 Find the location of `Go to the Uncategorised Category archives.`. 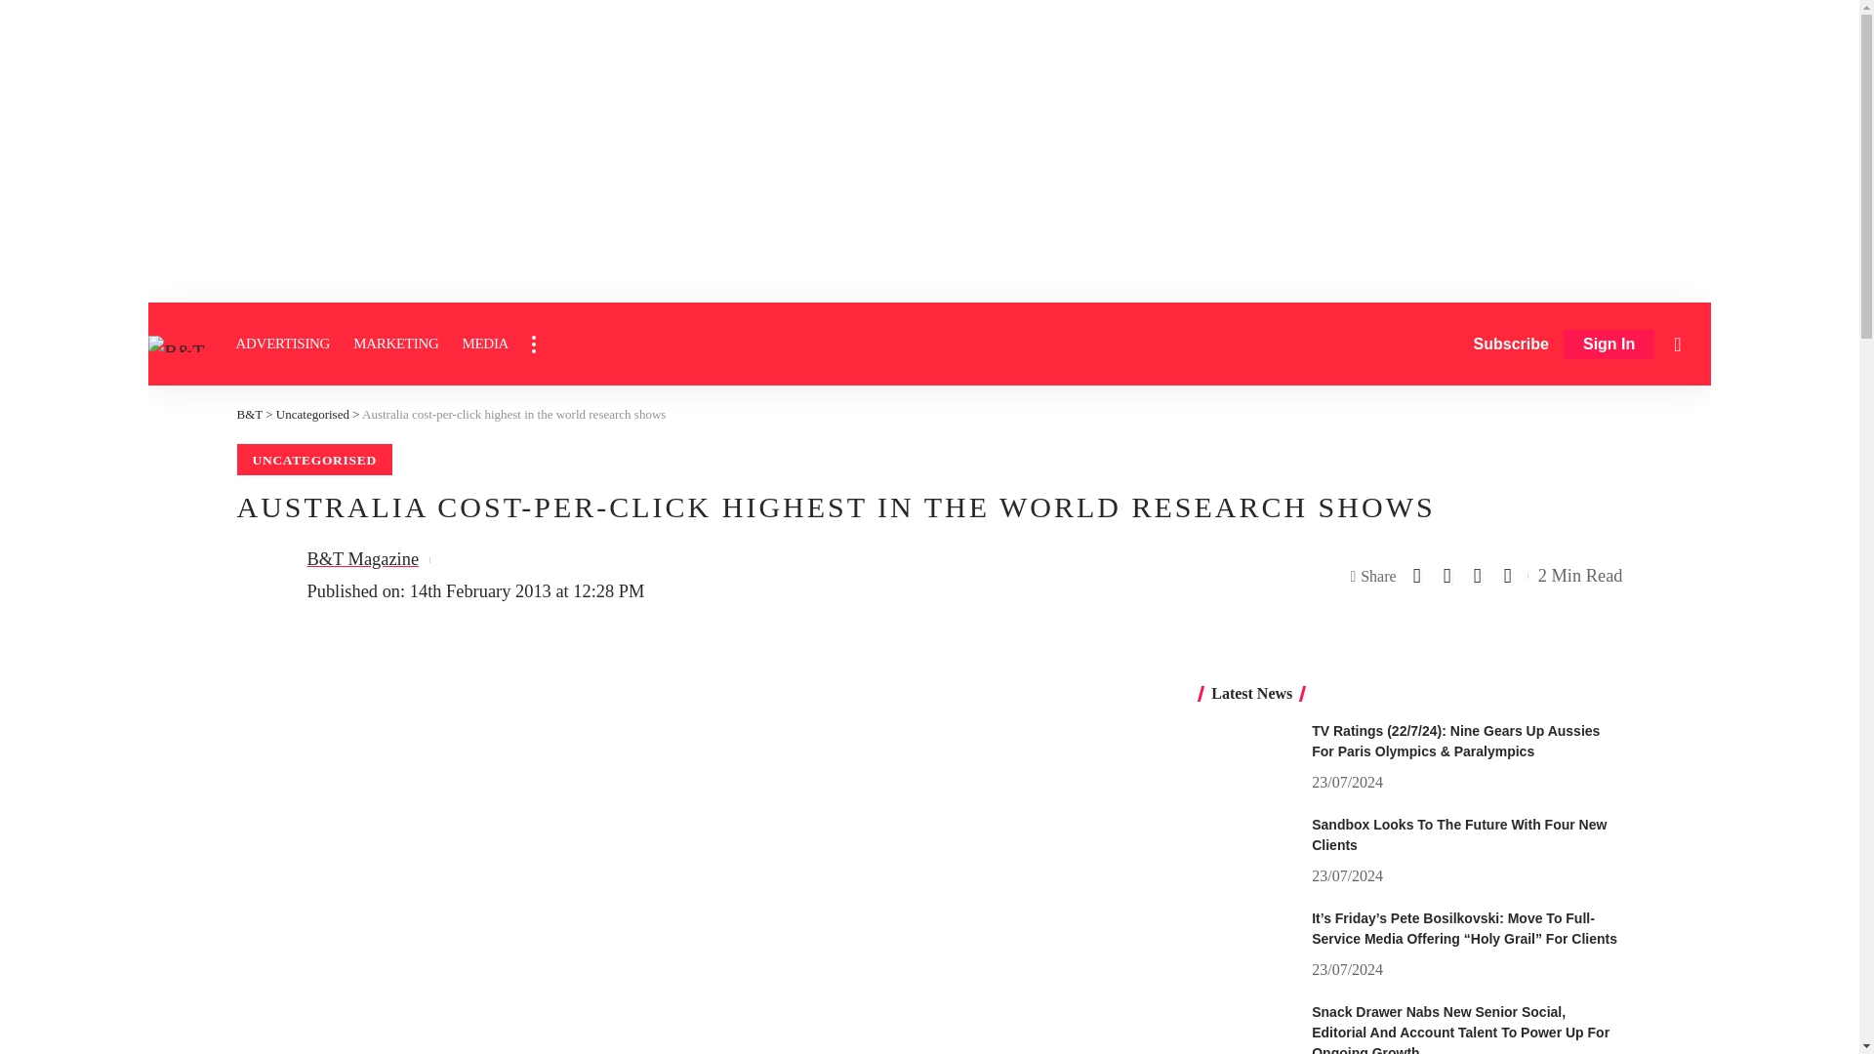

Go to the Uncategorised Category archives. is located at coordinates (312, 414).